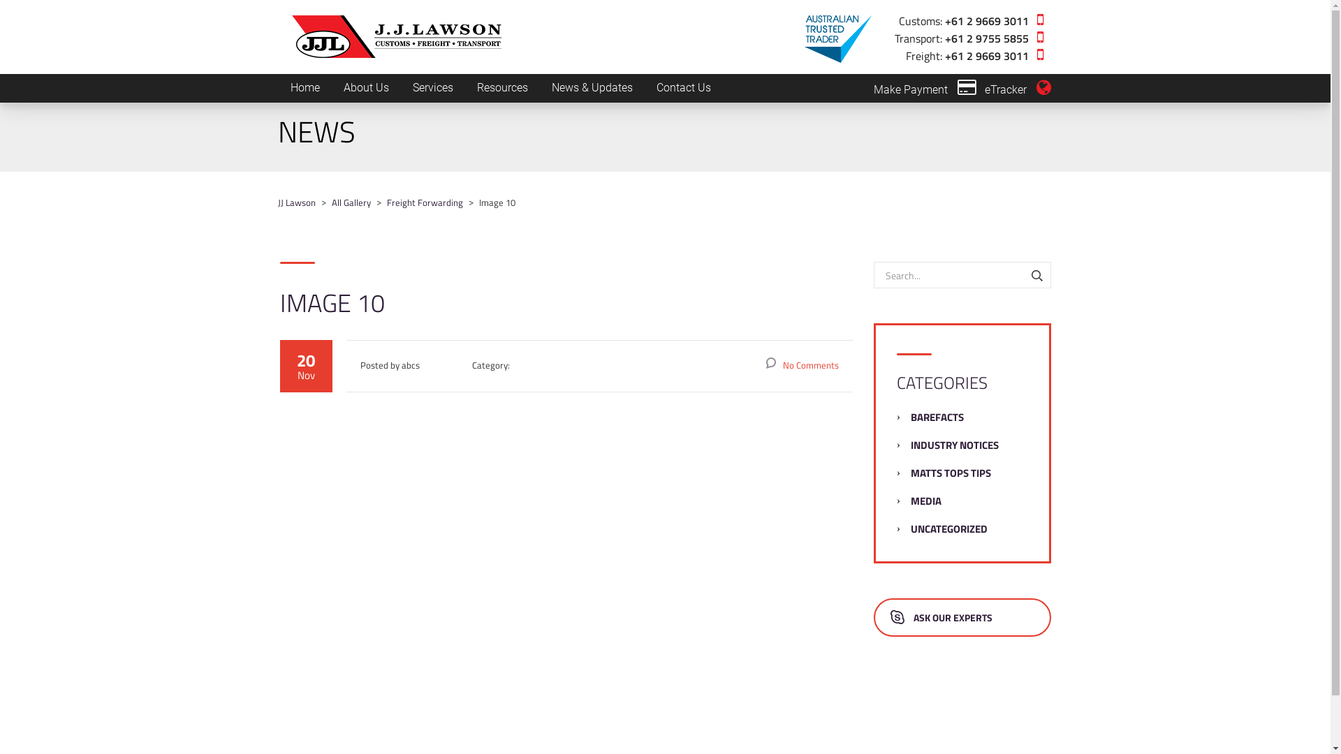 Image resolution: width=1341 pixels, height=754 pixels. I want to click on INDUSTRY NOTICES, so click(955, 445).